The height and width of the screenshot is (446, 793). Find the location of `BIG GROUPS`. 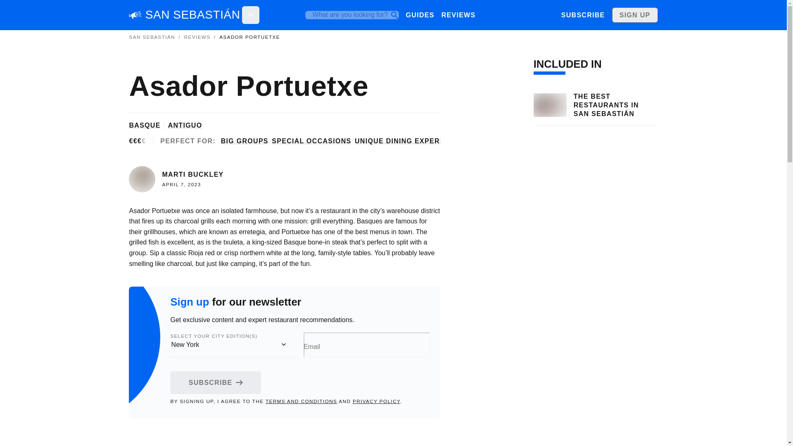

BIG GROUPS is located at coordinates (245, 141).